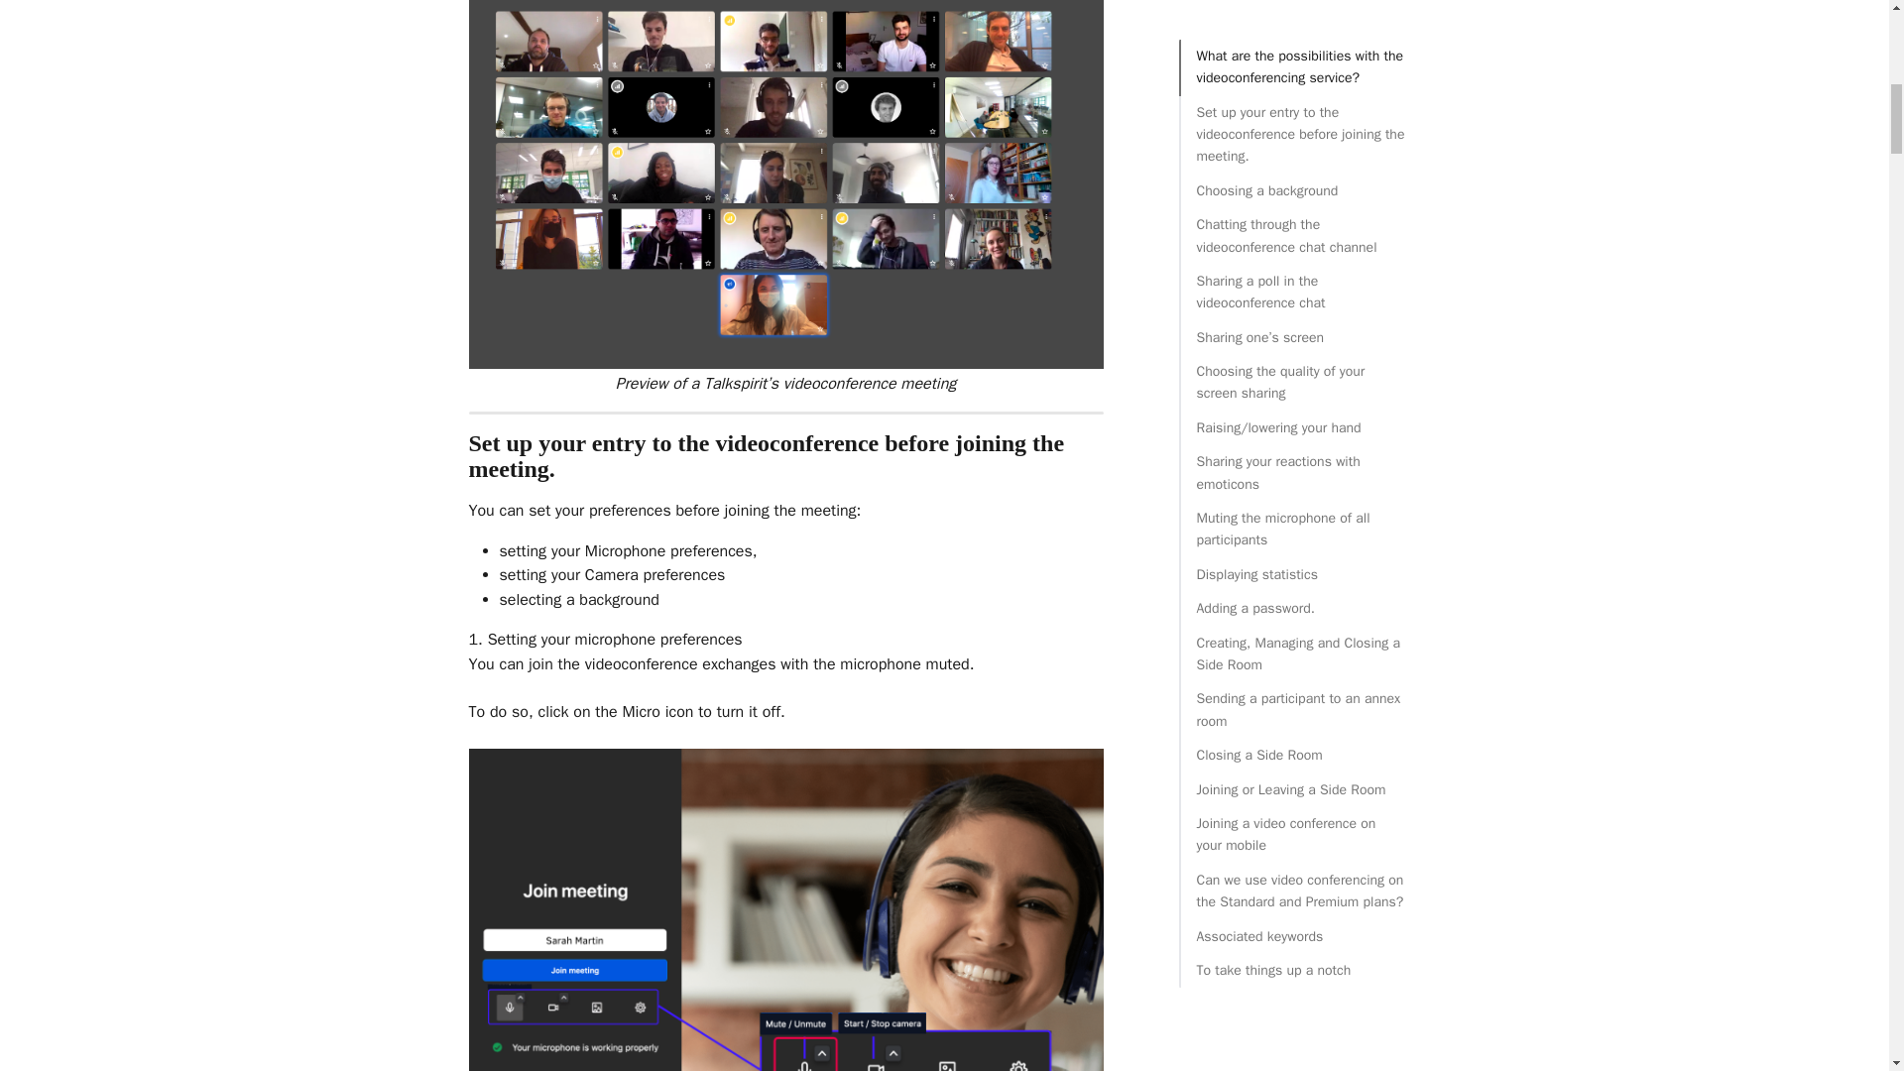  What do you see at coordinates (1299, 39) in the screenshot?
I see `Joining a video conference on your mobile` at bounding box center [1299, 39].